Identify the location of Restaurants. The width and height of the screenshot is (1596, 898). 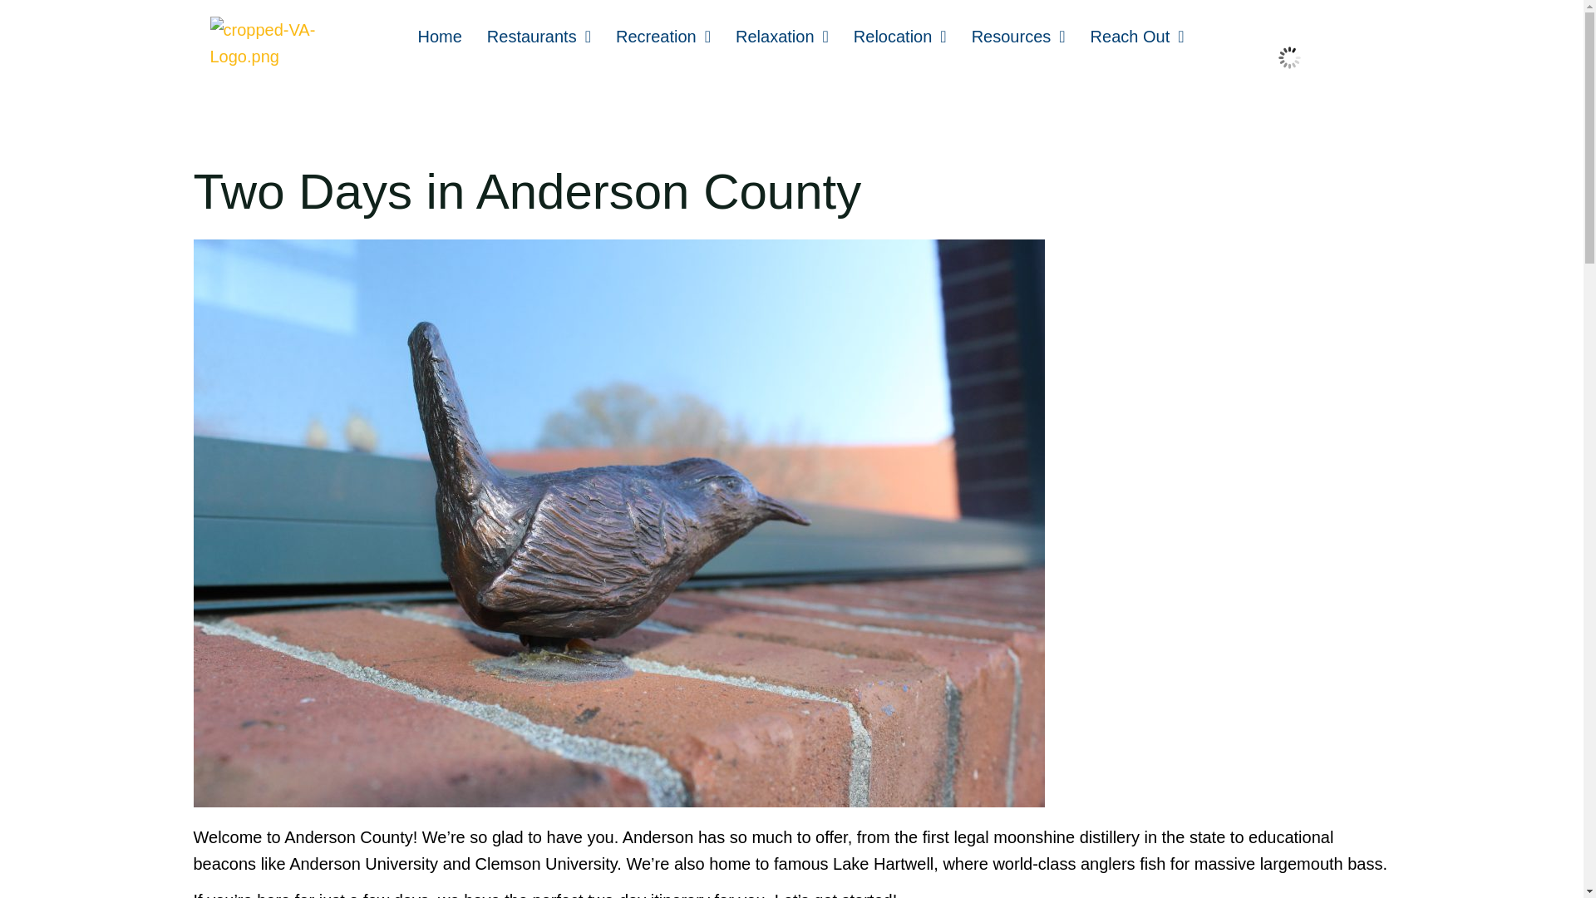
(539, 37).